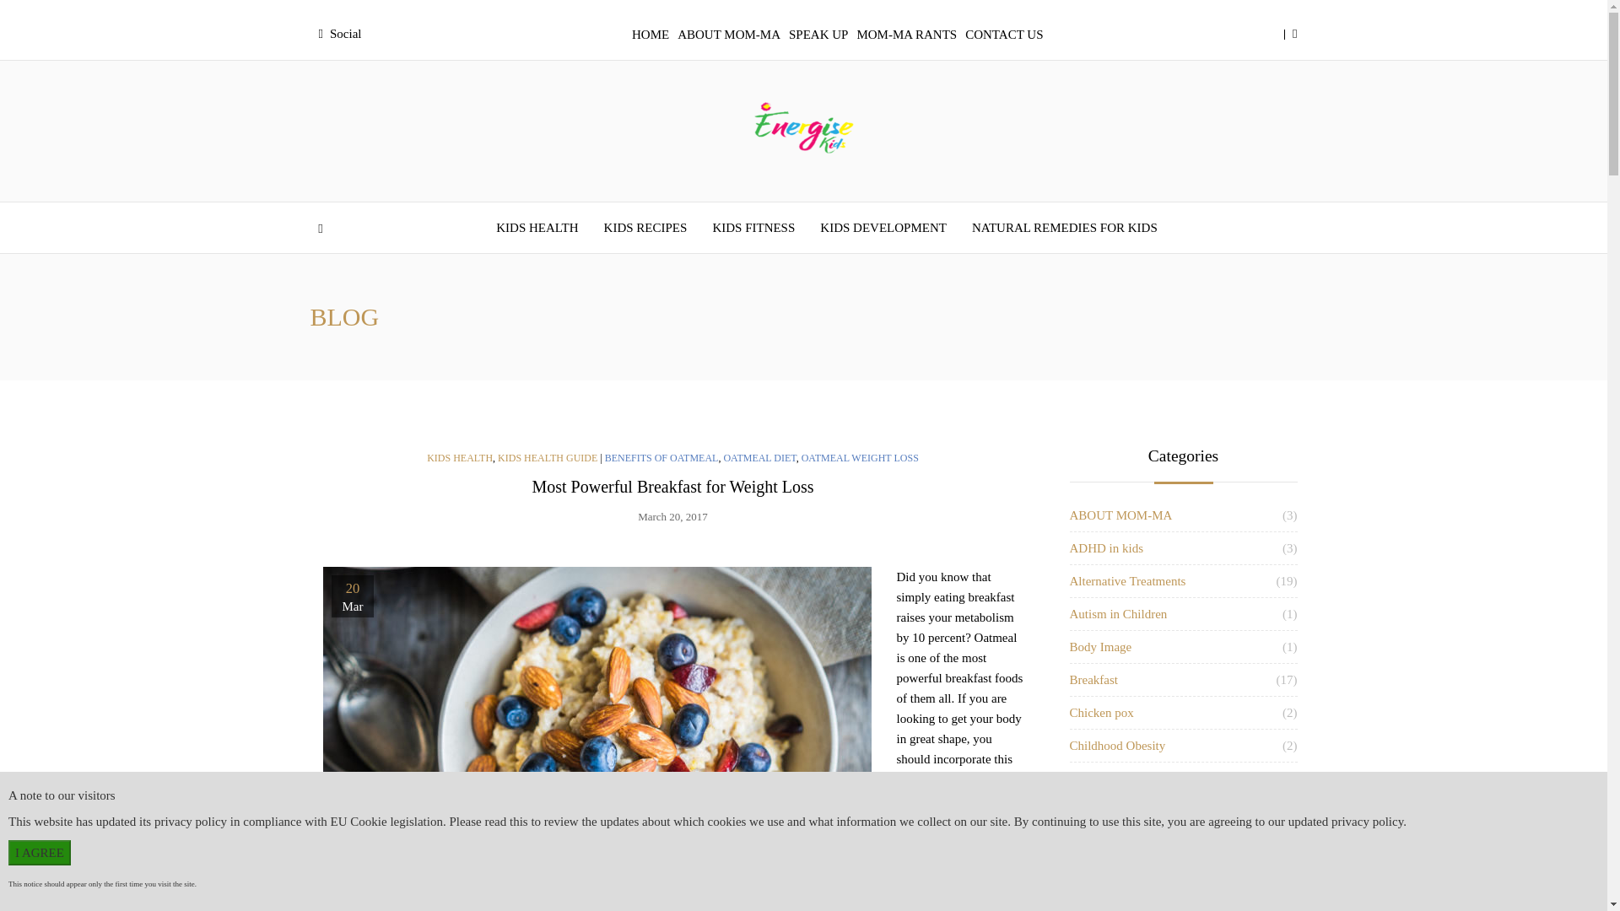 Image resolution: width=1620 pixels, height=911 pixels. Describe the element at coordinates (753, 228) in the screenshot. I see `KIDS FITNESS` at that location.